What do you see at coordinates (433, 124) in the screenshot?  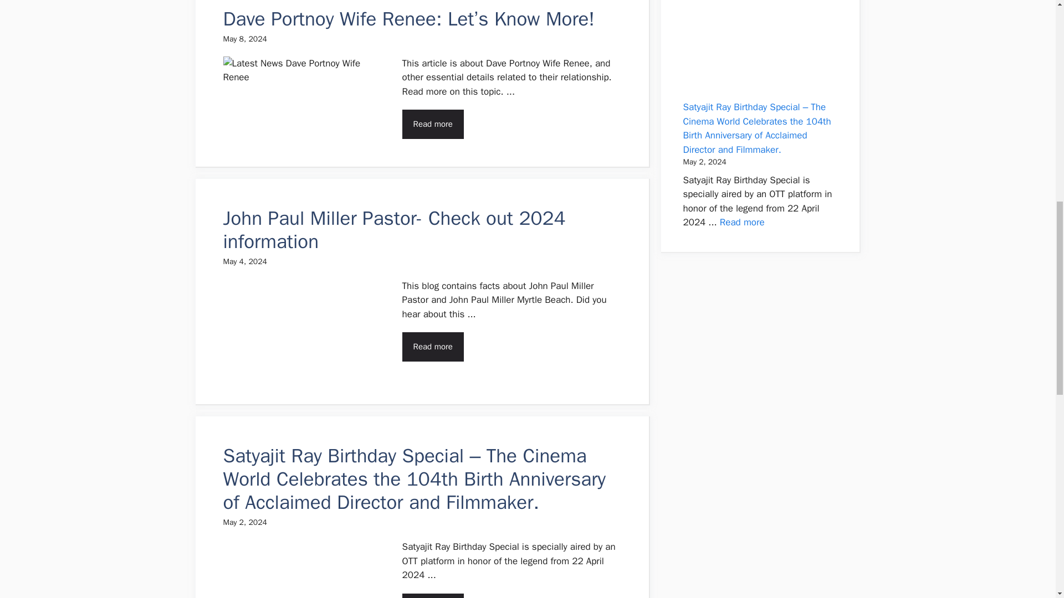 I see `Read more` at bounding box center [433, 124].